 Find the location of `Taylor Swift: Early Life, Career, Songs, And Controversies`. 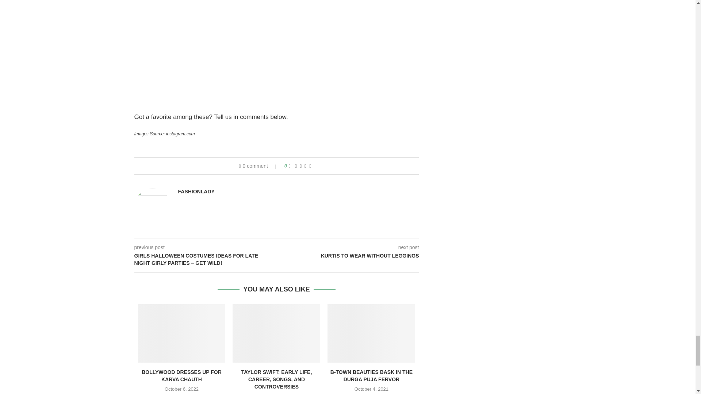

Taylor Swift: Early Life, Career, Songs, And Controversies is located at coordinates (276, 333).